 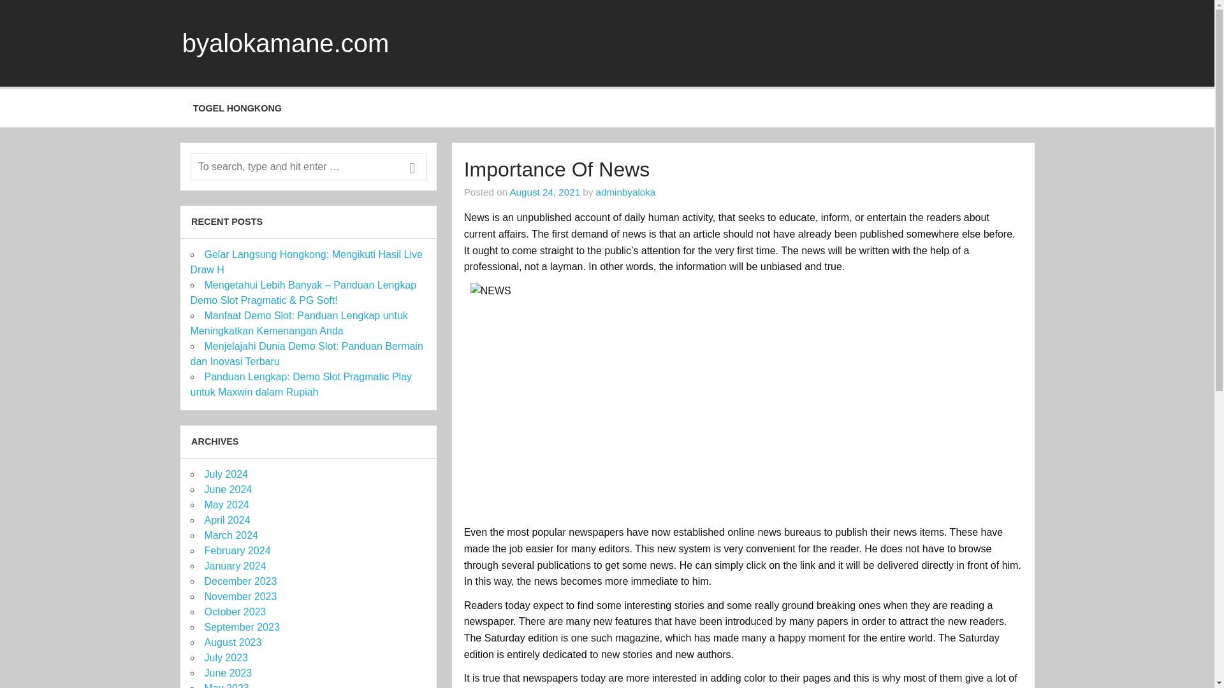 I want to click on May 2023, so click(x=226, y=685).